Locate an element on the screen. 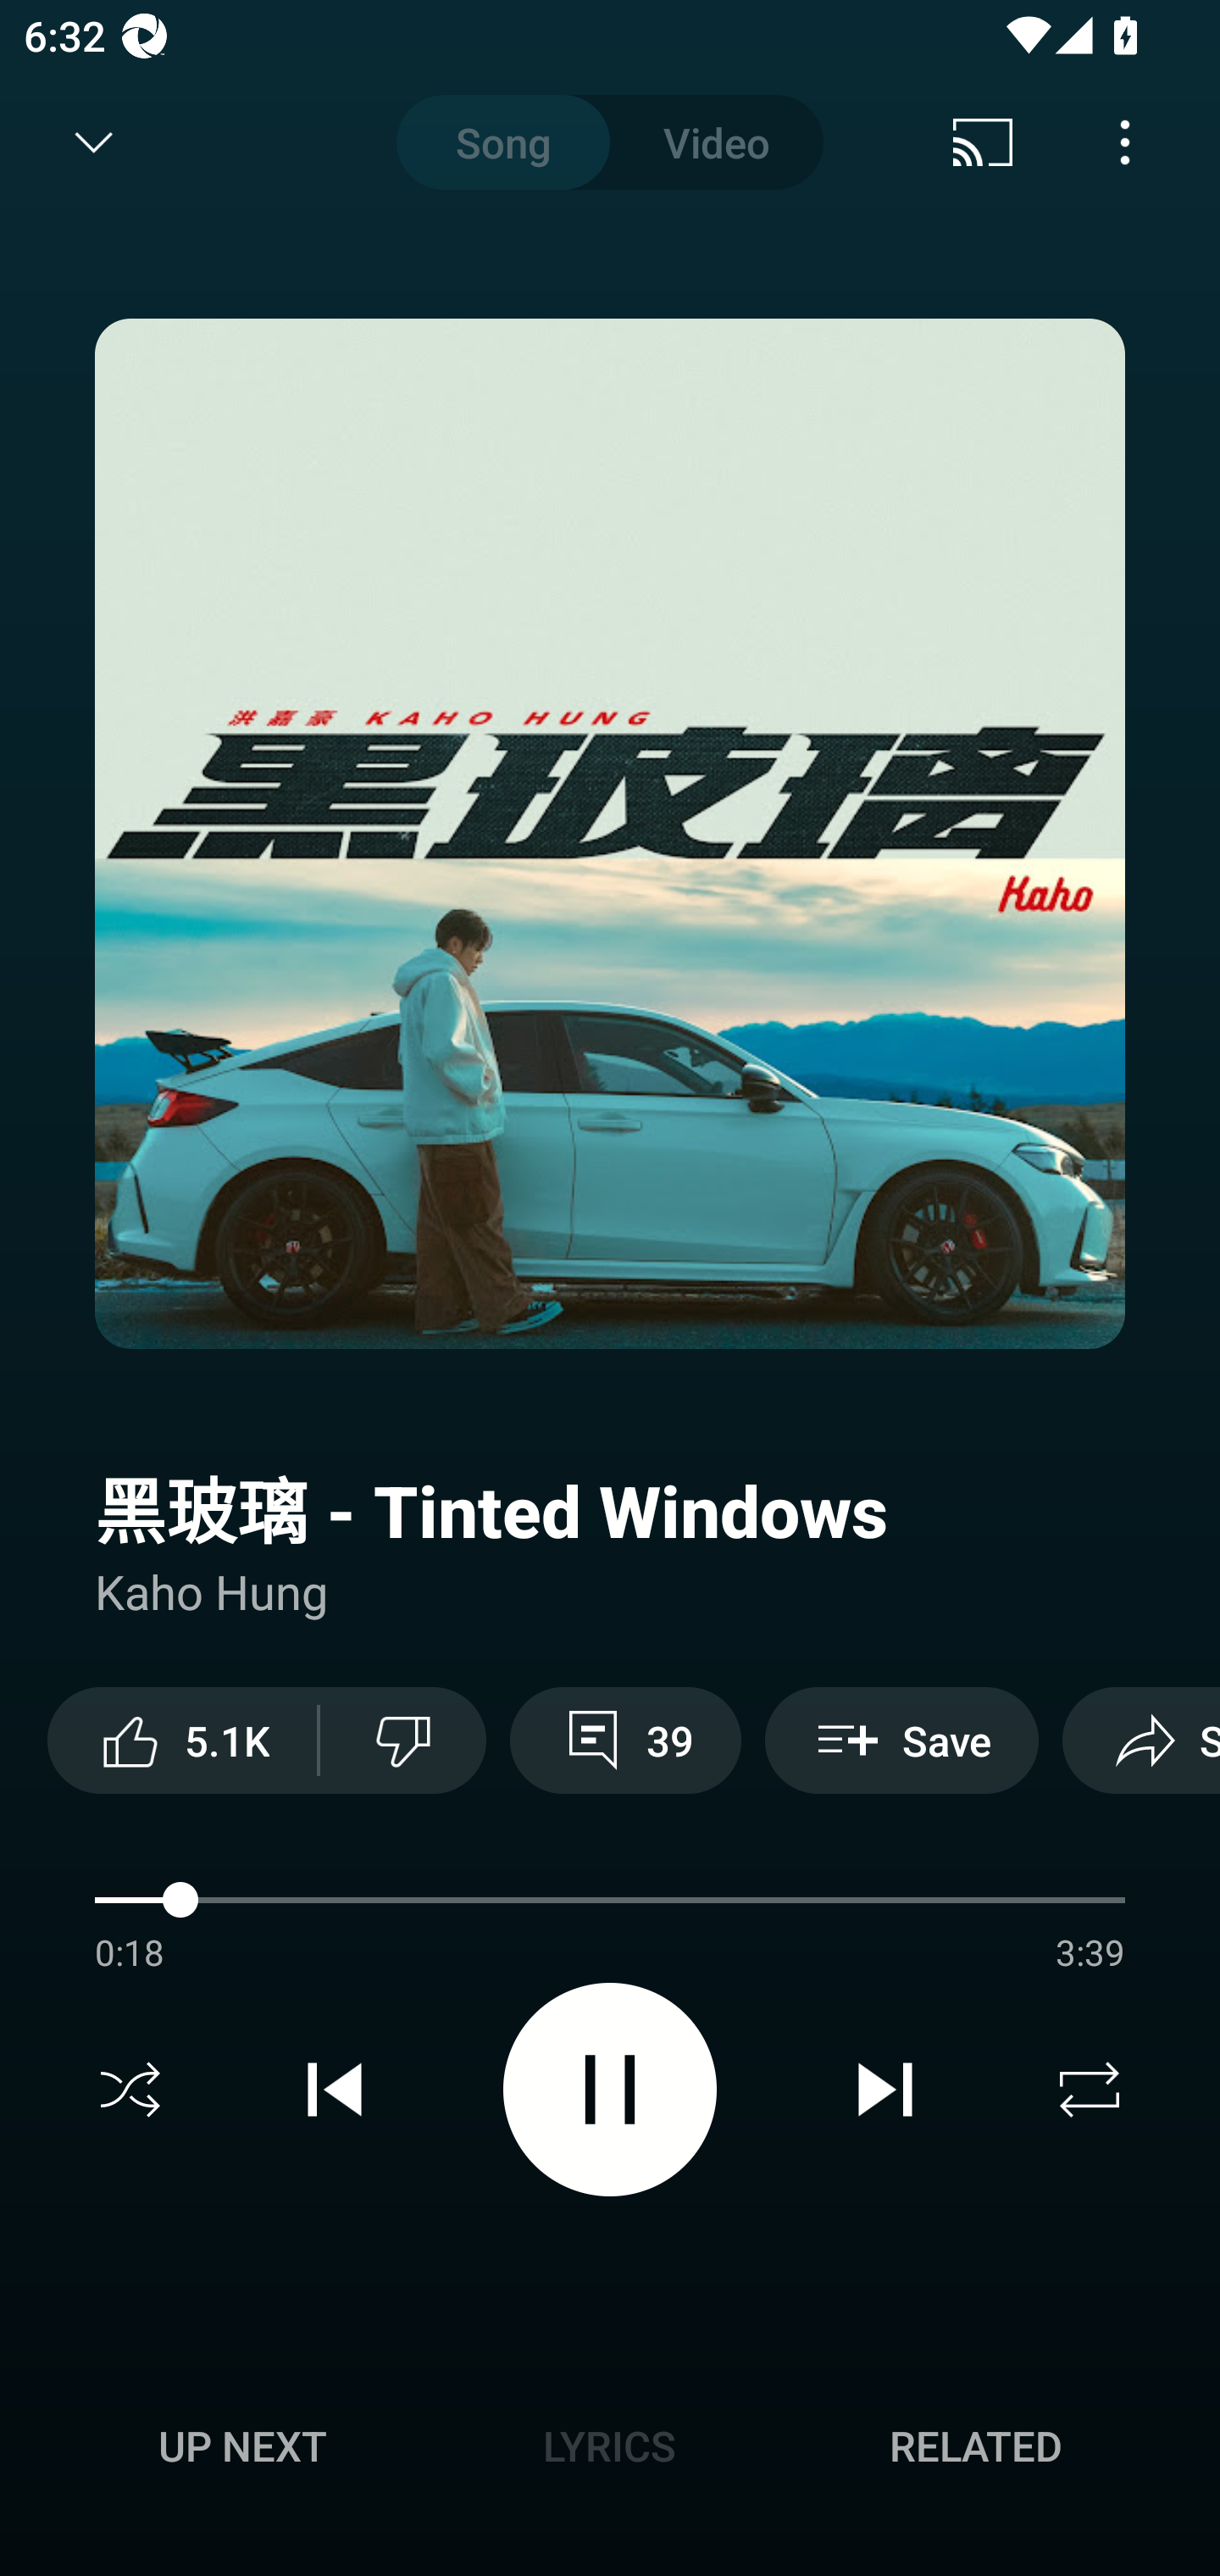 The height and width of the screenshot is (2576, 1220). Up next UP NEXT Lyrics LYRICS Related RELATED is located at coordinates (610, 2451).